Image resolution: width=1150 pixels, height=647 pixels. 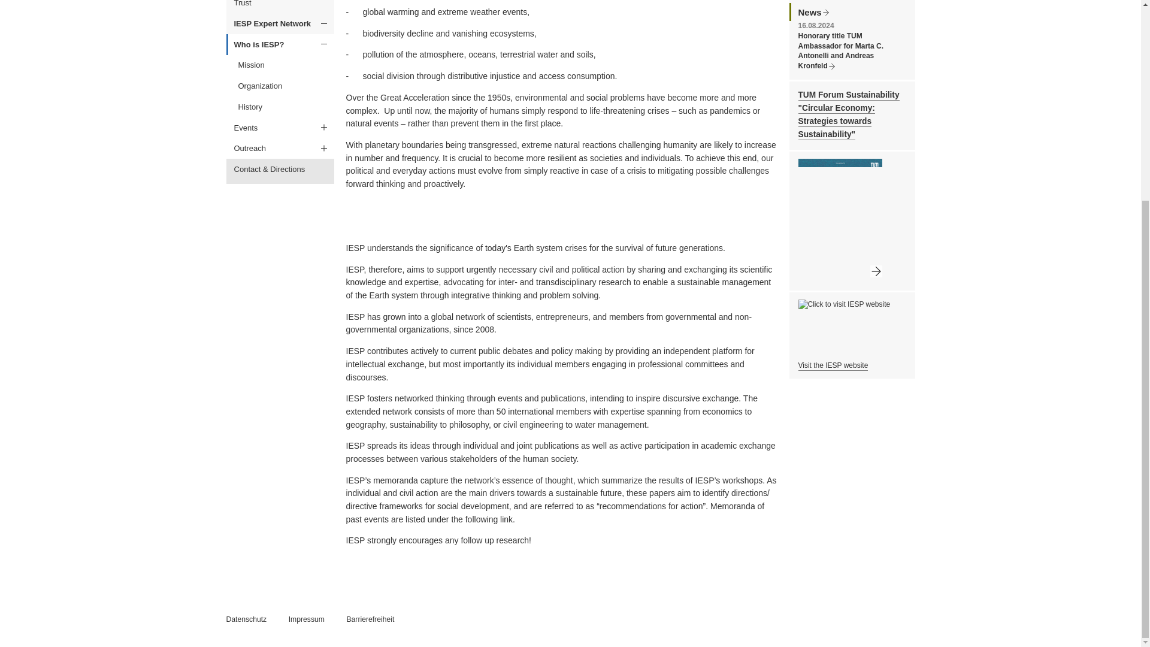 What do you see at coordinates (282, 107) in the screenshot?
I see `History` at bounding box center [282, 107].